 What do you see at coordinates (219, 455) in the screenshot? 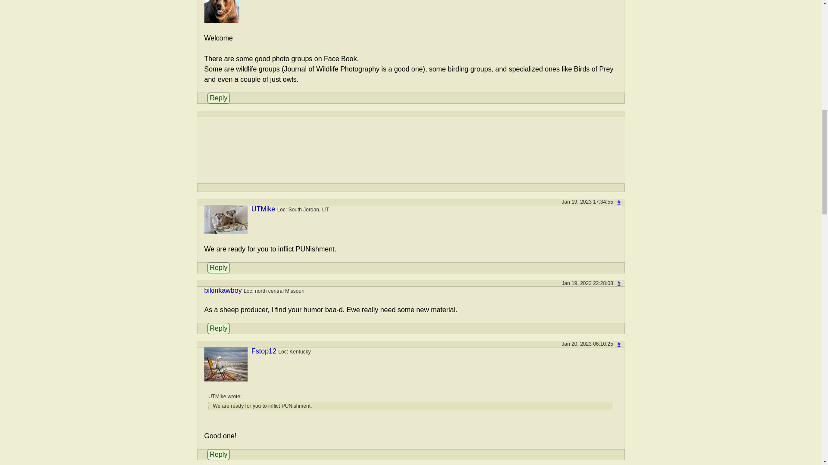
I see `Reply` at bounding box center [219, 455].